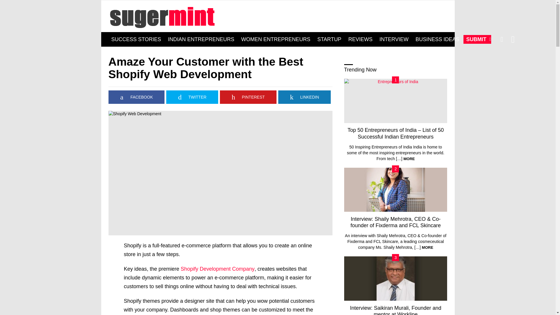 The image size is (560, 315). I want to click on STARTUP, so click(329, 39).